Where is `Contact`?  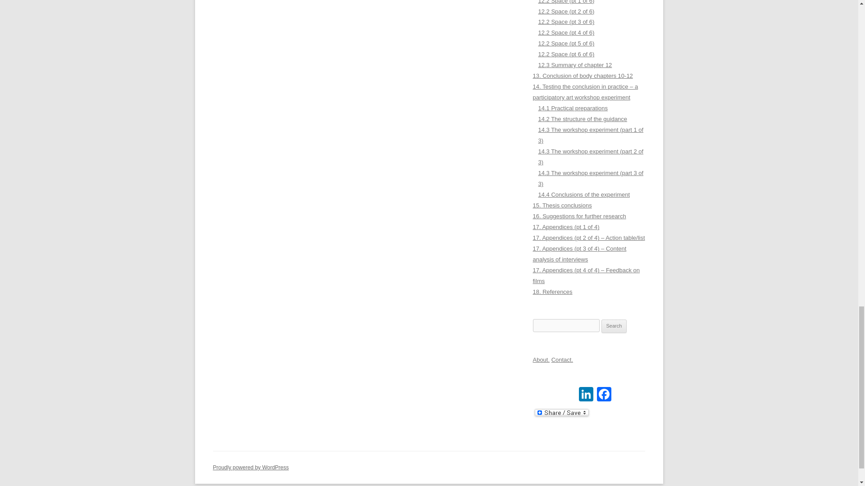
Contact is located at coordinates (562, 359).